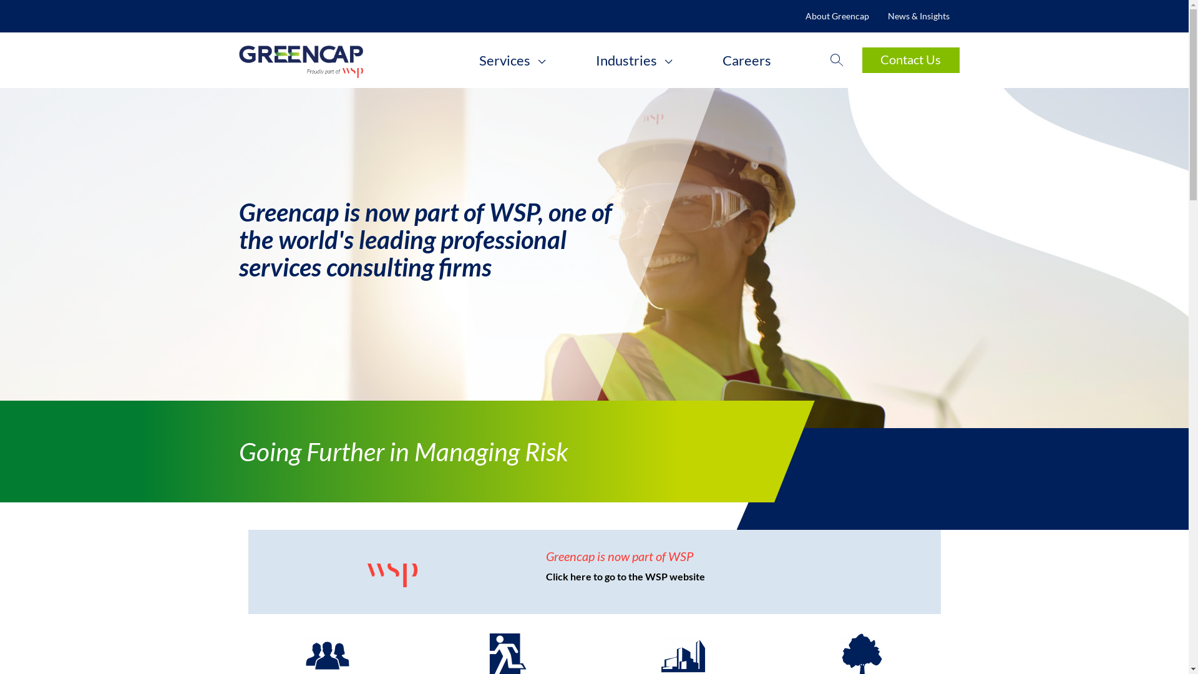  I want to click on Careers, so click(747, 61).